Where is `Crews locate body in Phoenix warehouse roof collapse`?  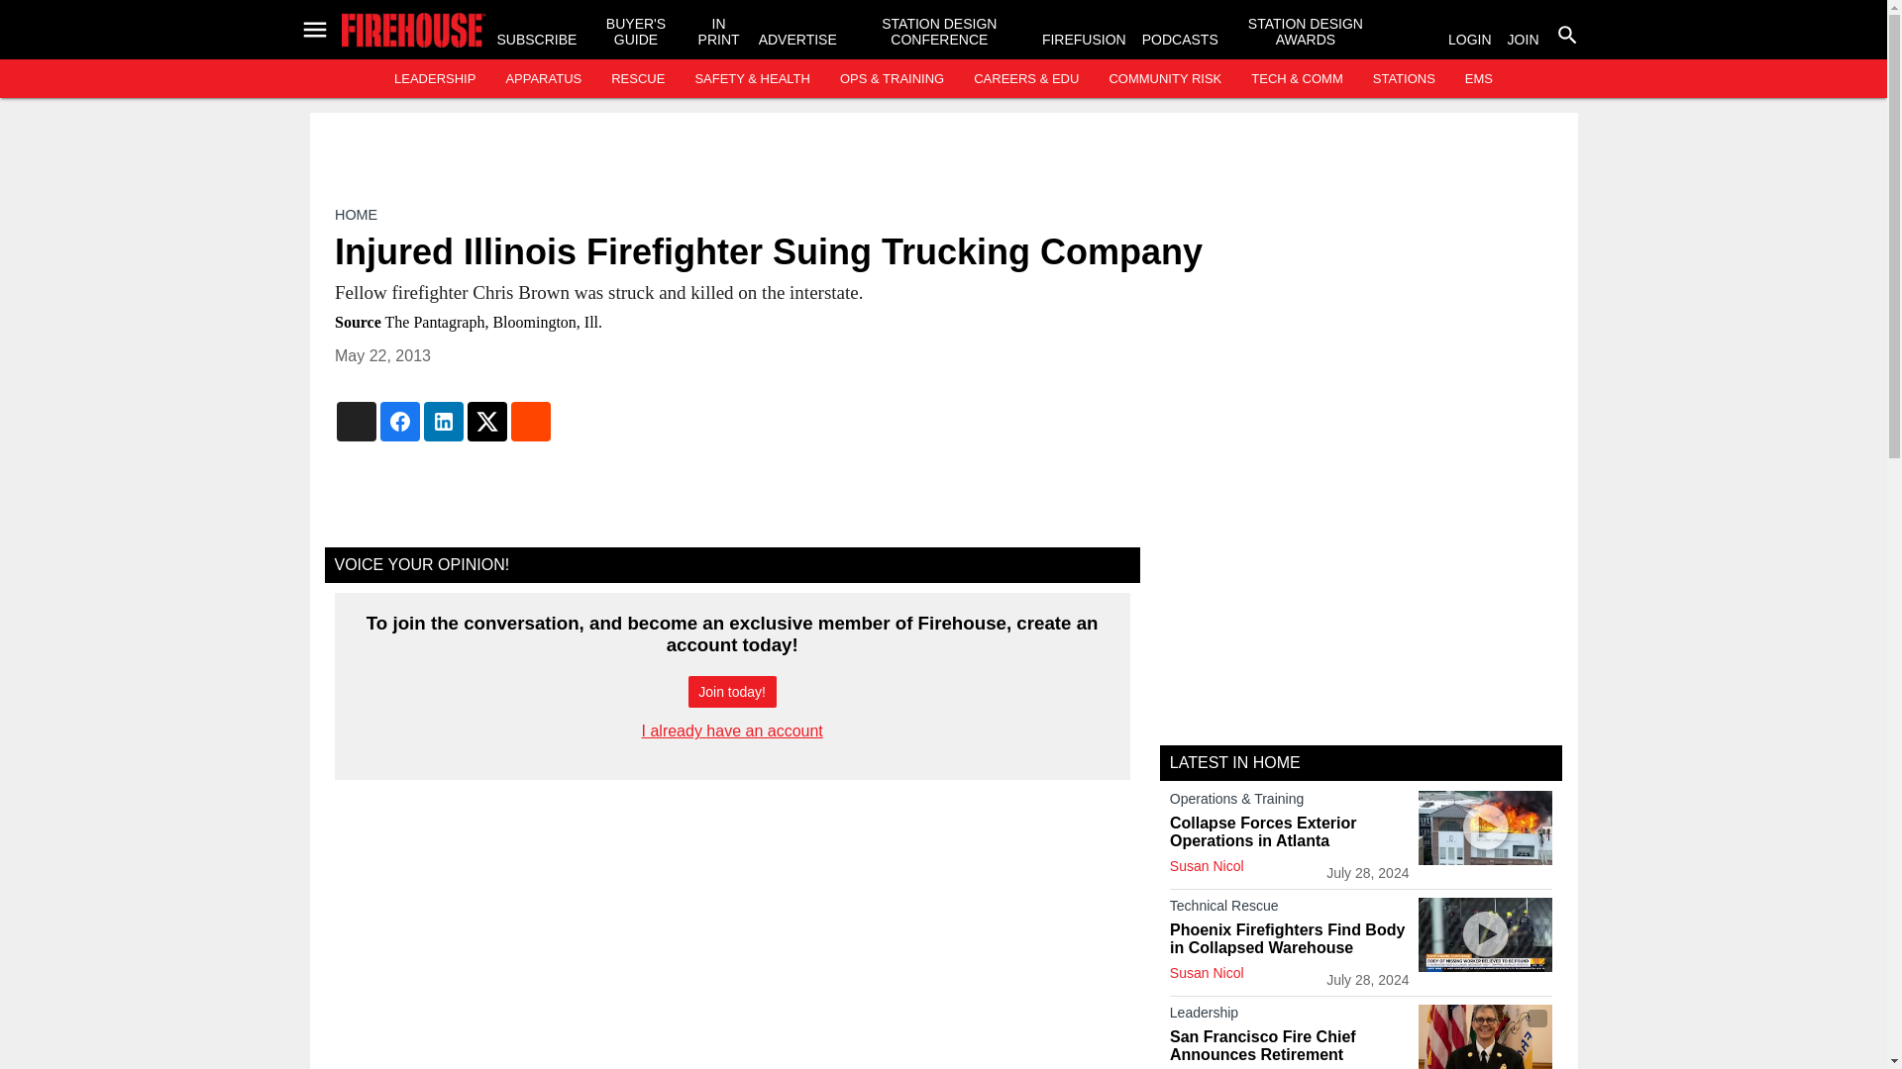 Crews locate body in Phoenix warehouse roof collapse is located at coordinates (1485, 934).